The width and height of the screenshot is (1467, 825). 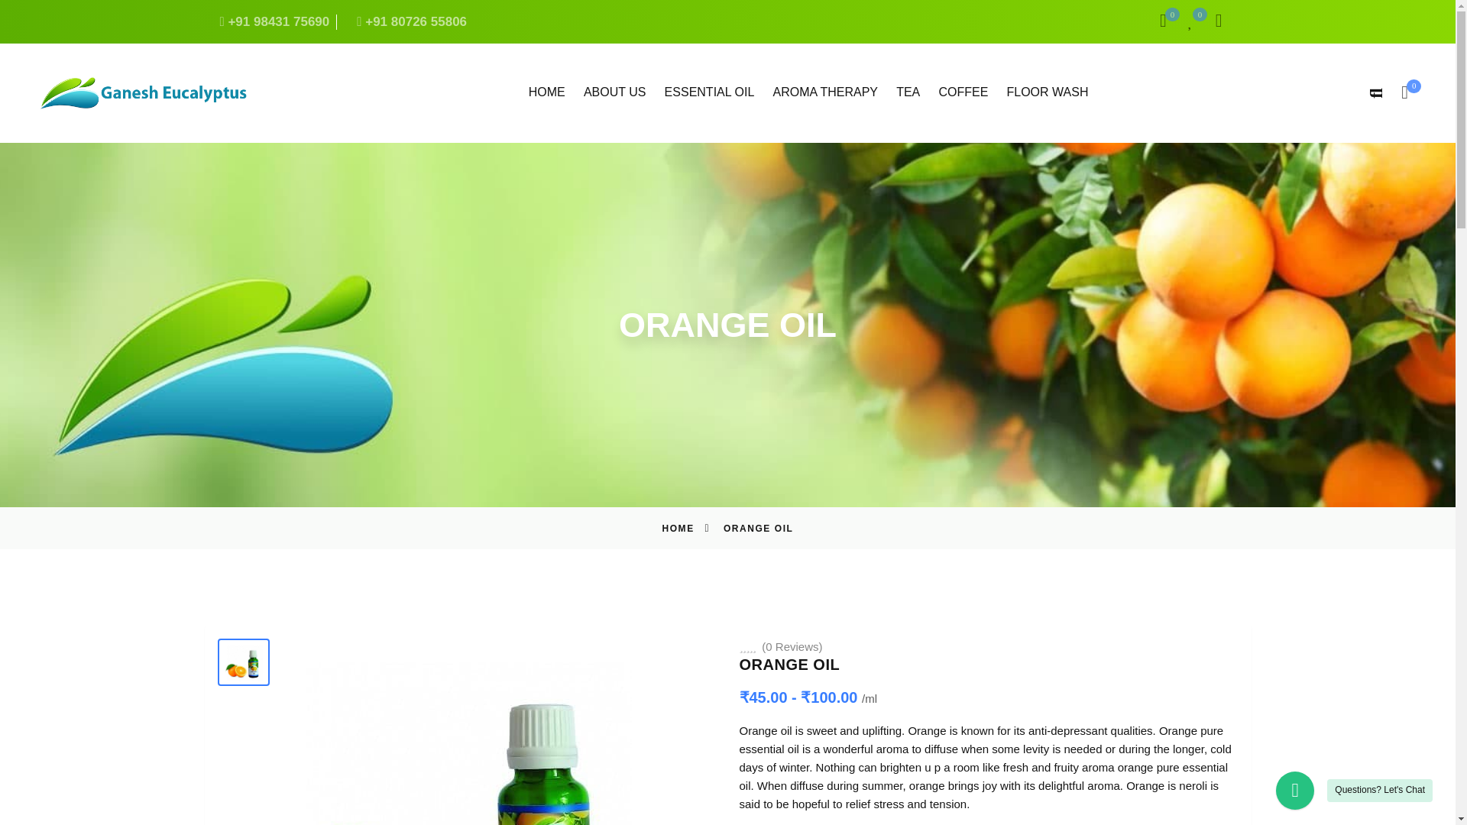 What do you see at coordinates (615, 95) in the screenshot?
I see `ESSENTIAL OIL` at bounding box center [615, 95].